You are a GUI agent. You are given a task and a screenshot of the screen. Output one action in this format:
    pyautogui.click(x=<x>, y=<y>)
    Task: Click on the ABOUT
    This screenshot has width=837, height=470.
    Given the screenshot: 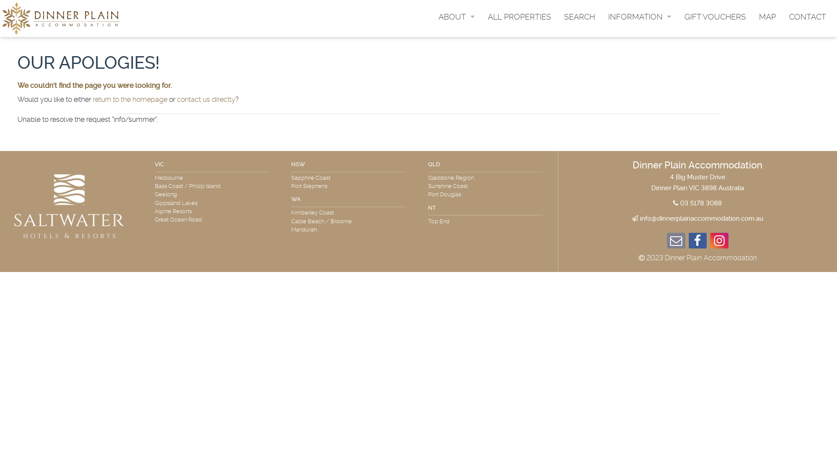 What is the action you would take?
    pyautogui.click(x=457, y=17)
    